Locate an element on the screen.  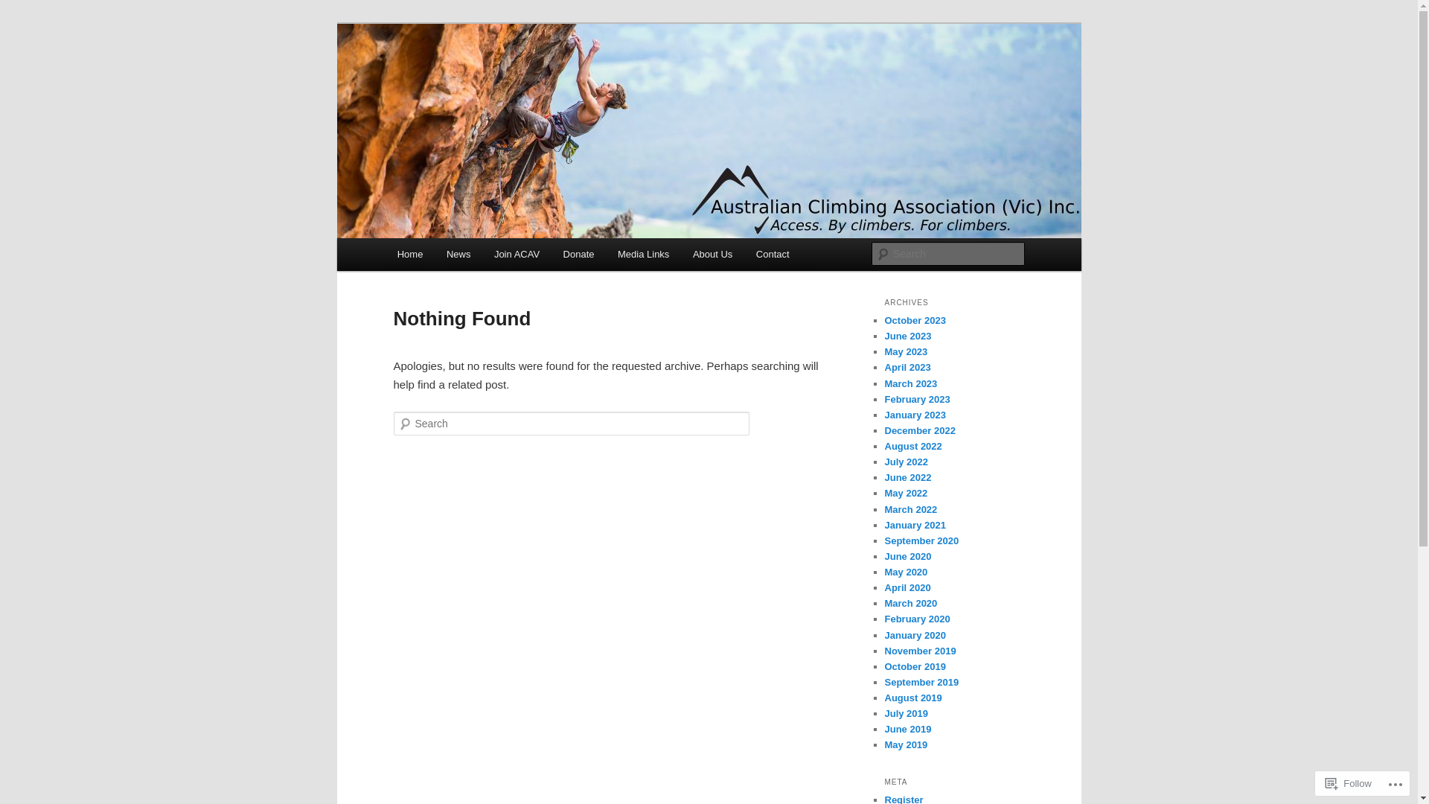
October 2023 is located at coordinates (915, 320).